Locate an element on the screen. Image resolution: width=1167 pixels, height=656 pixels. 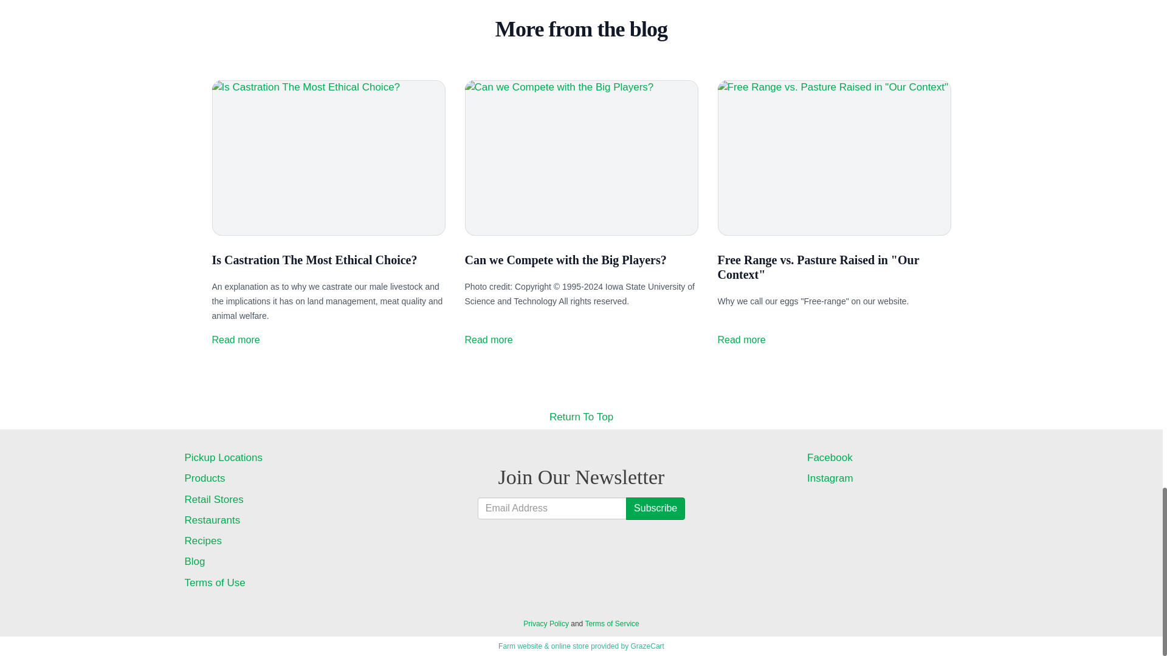
Restaurants is located at coordinates (270, 520).